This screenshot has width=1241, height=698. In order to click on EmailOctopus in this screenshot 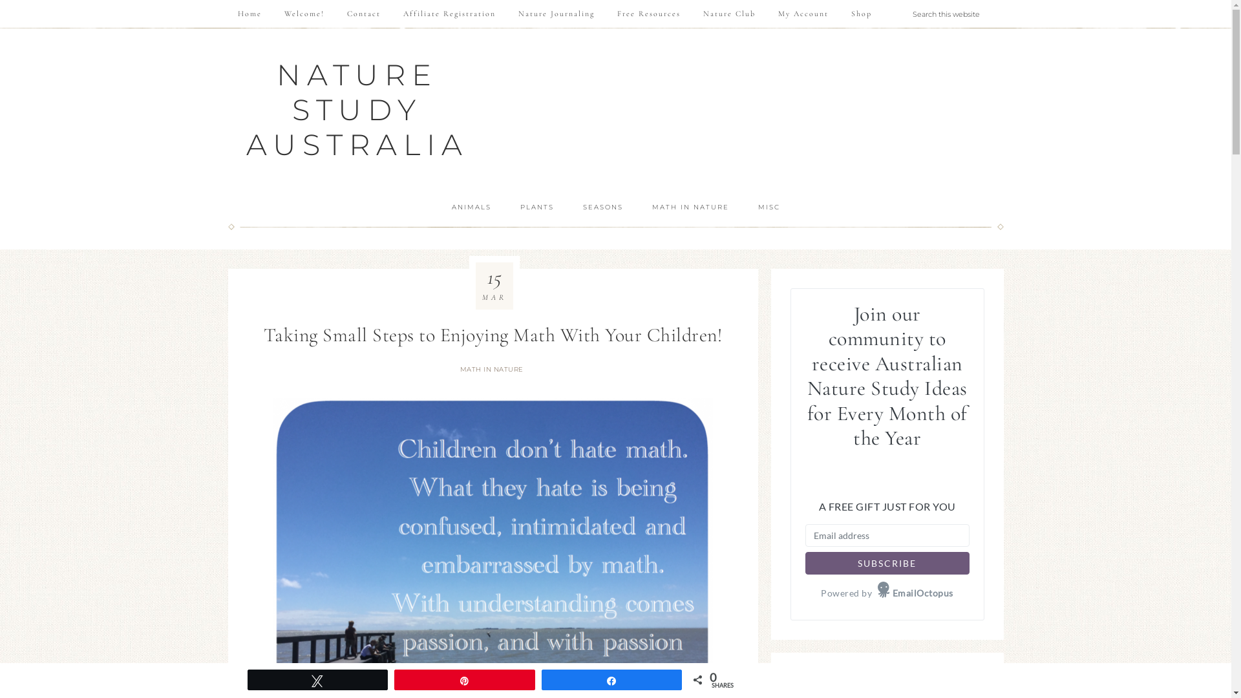, I will do `click(915, 593)`.